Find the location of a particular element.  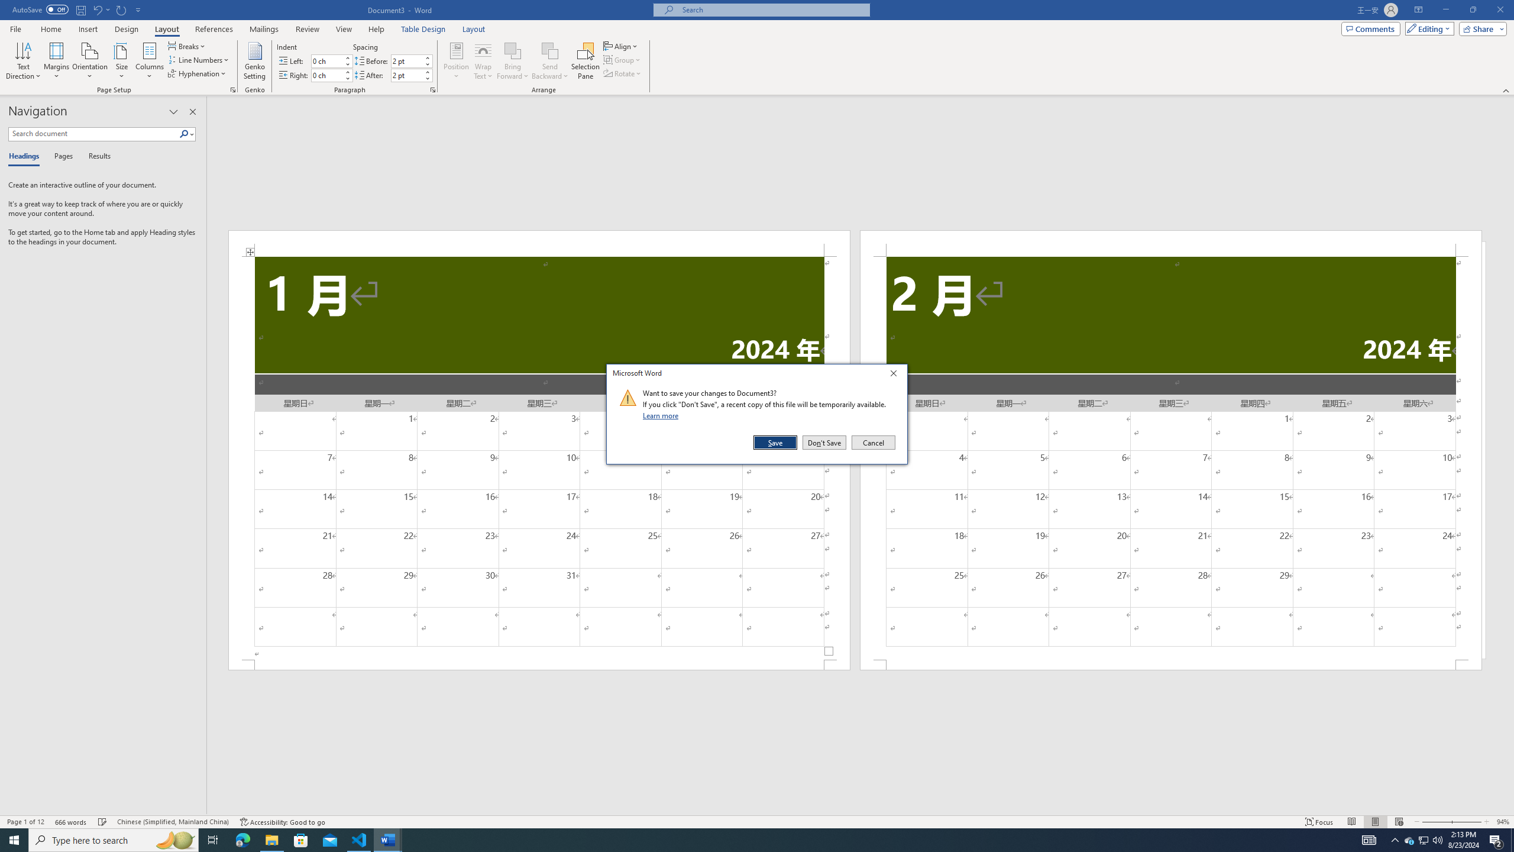

Search document is located at coordinates (93, 134).